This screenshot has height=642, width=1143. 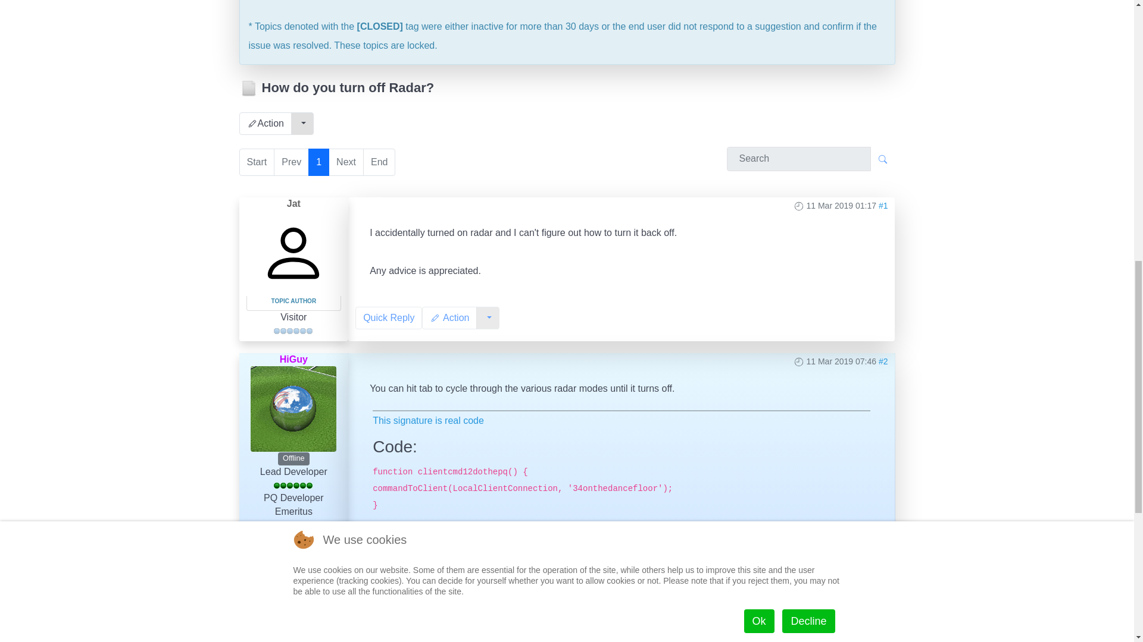 I want to click on Gender: Male, so click(x=292, y=584).